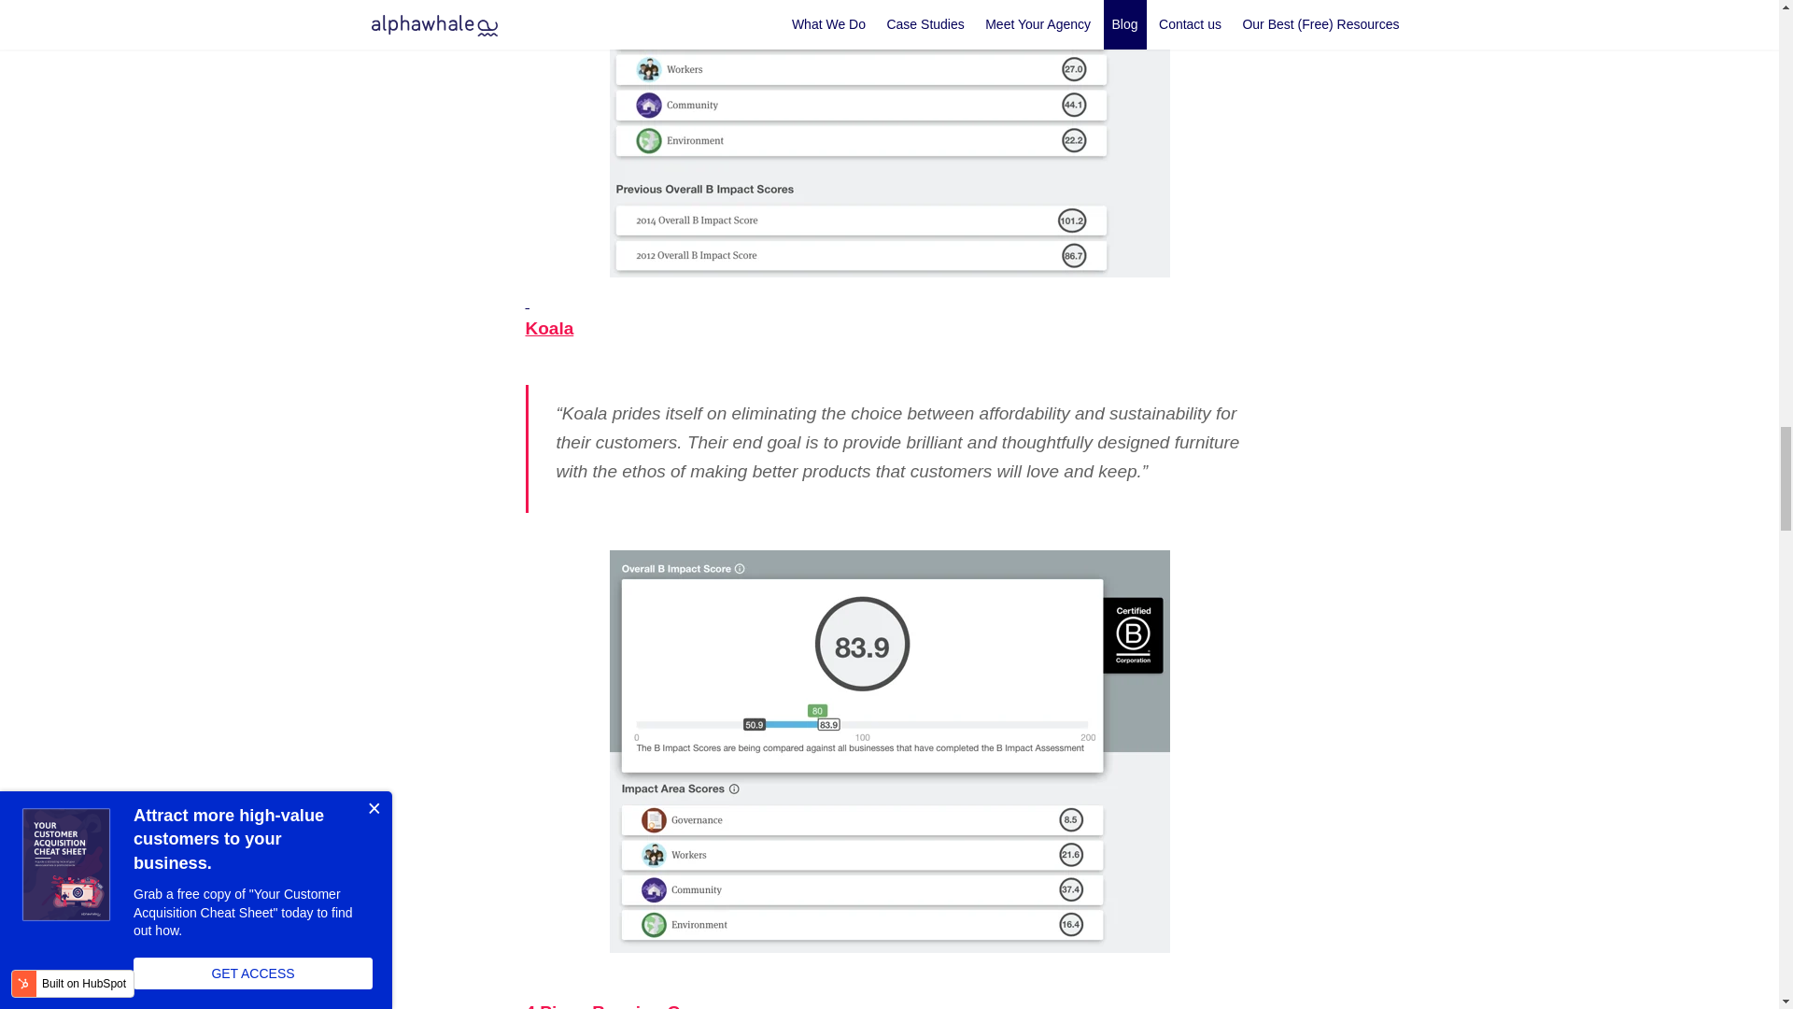 The height and width of the screenshot is (1009, 1793). What do you see at coordinates (549, 328) in the screenshot?
I see `Koala` at bounding box center [549, 328].